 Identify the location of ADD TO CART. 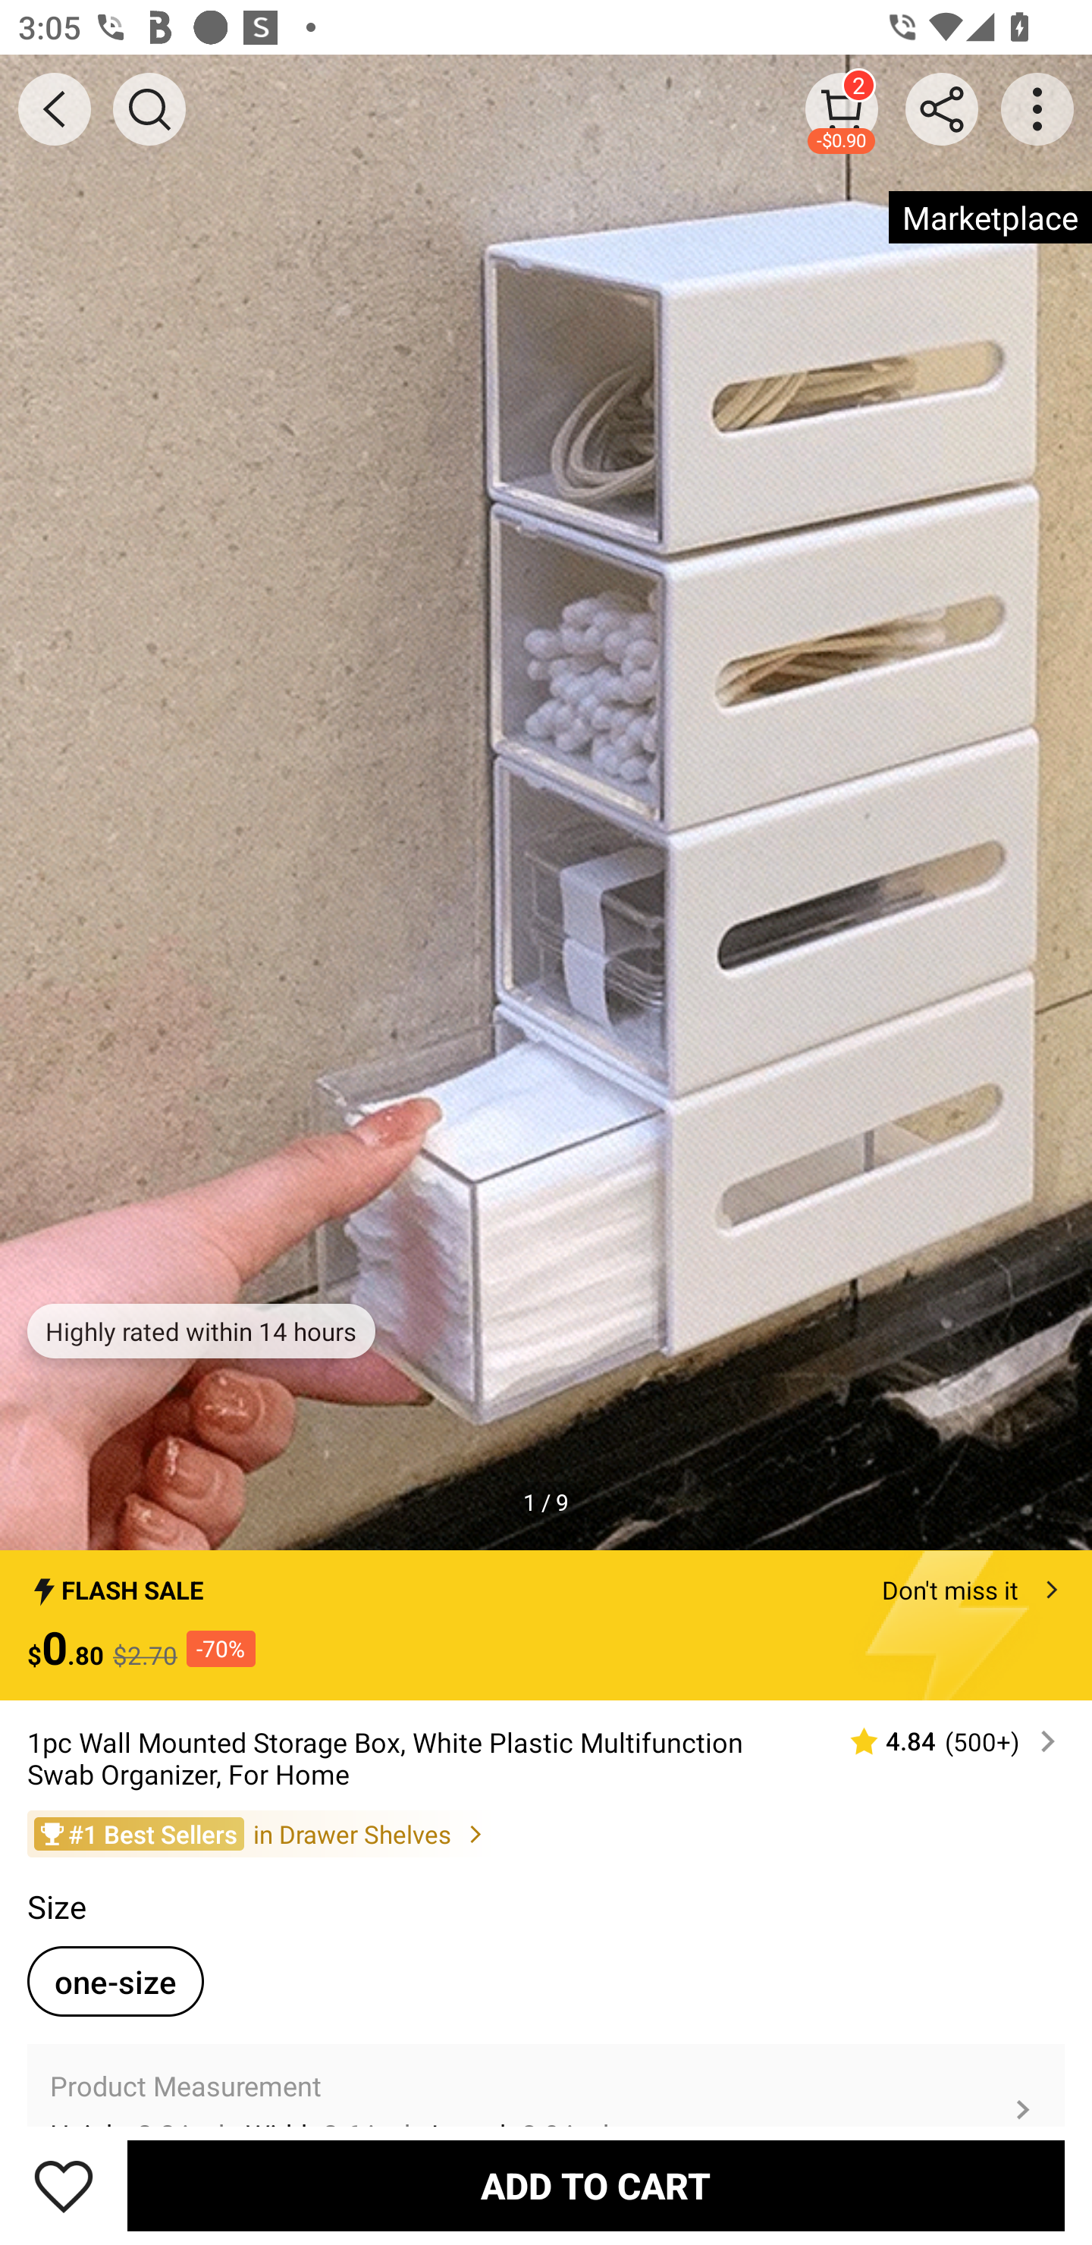
(596, 2185).